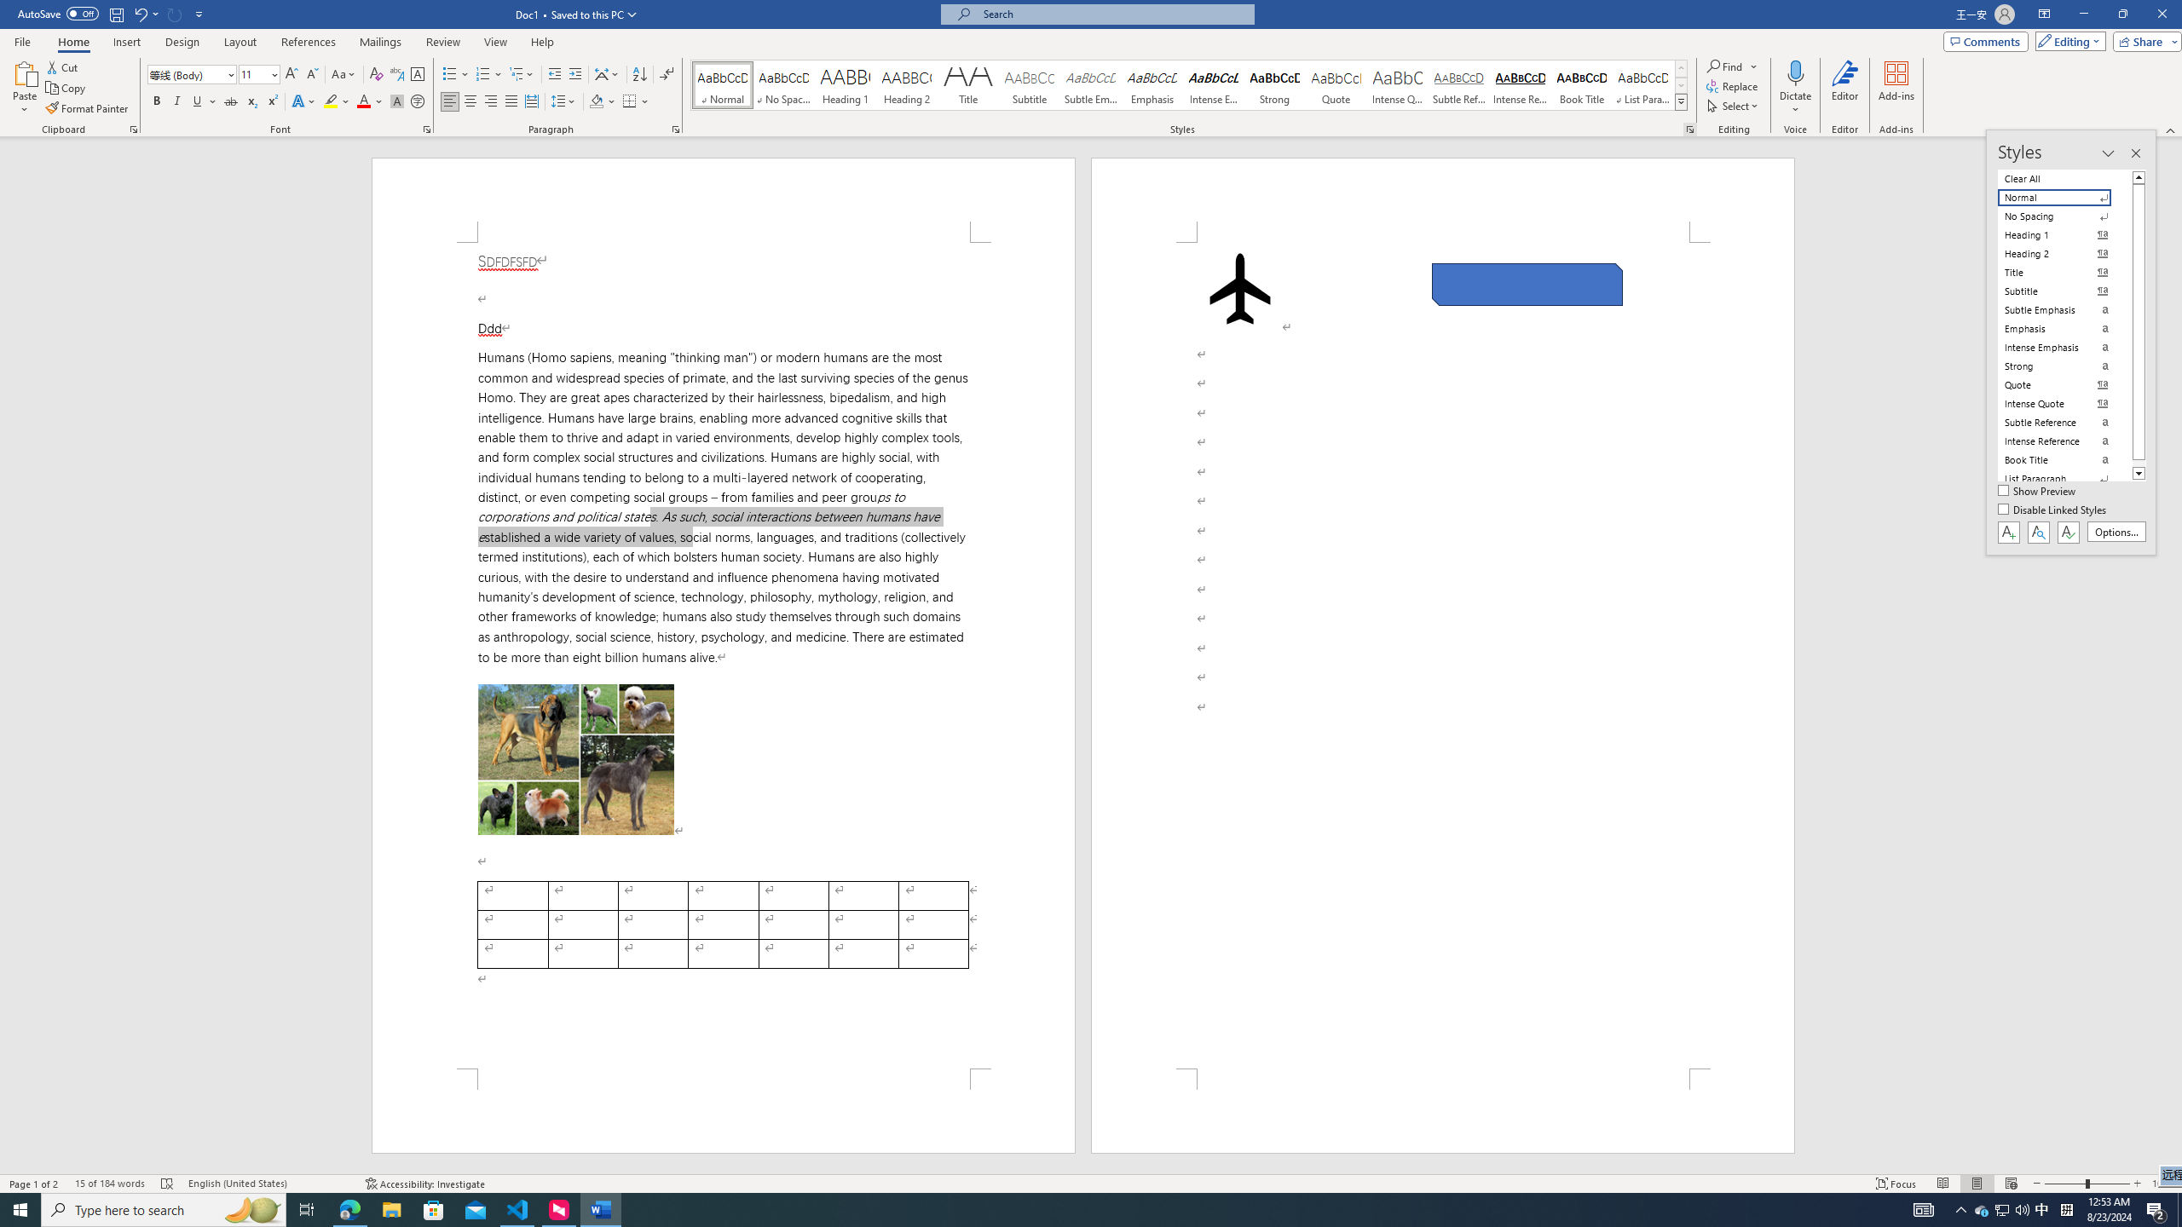 Image resolution: width=2182 pixels, height=1227 pixels. I want to click on Minimize, so click(2083, 14).